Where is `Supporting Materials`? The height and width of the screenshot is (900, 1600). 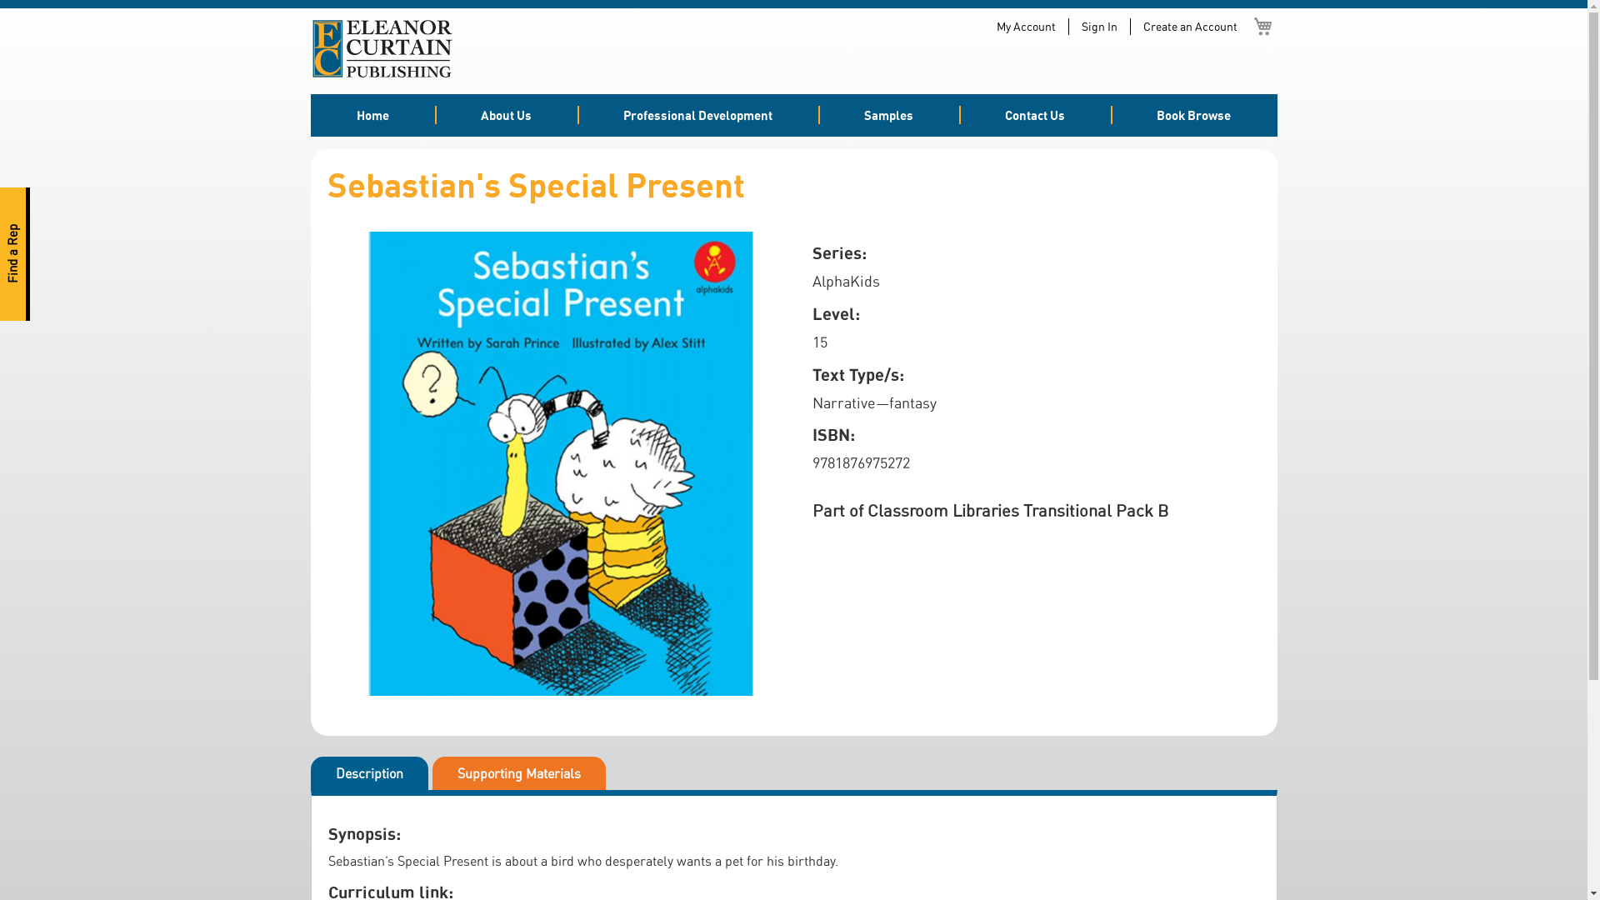
Supporting Materials is located at coordinates (518, 773).